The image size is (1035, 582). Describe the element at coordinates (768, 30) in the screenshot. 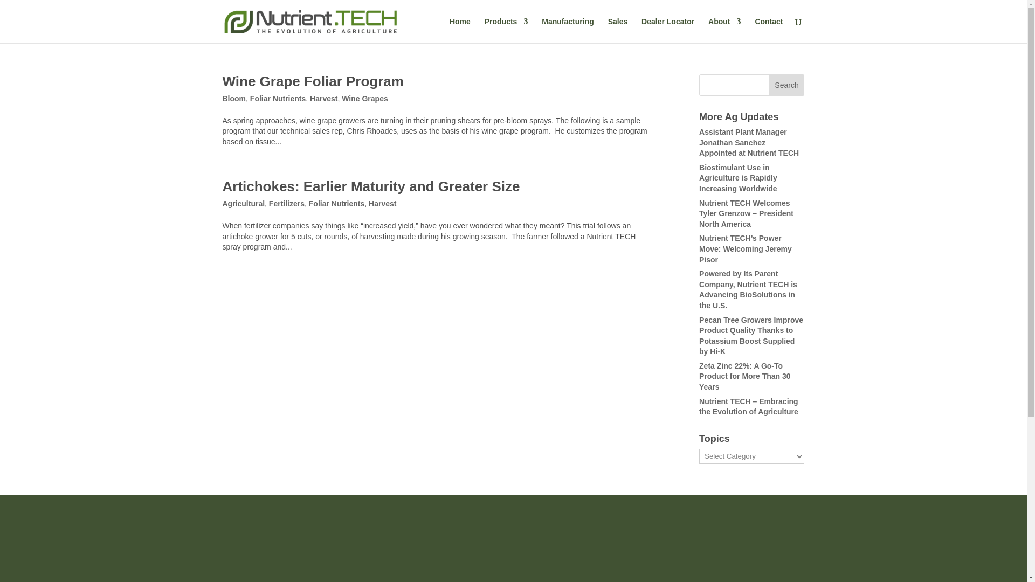

I see `Contact` at that location.